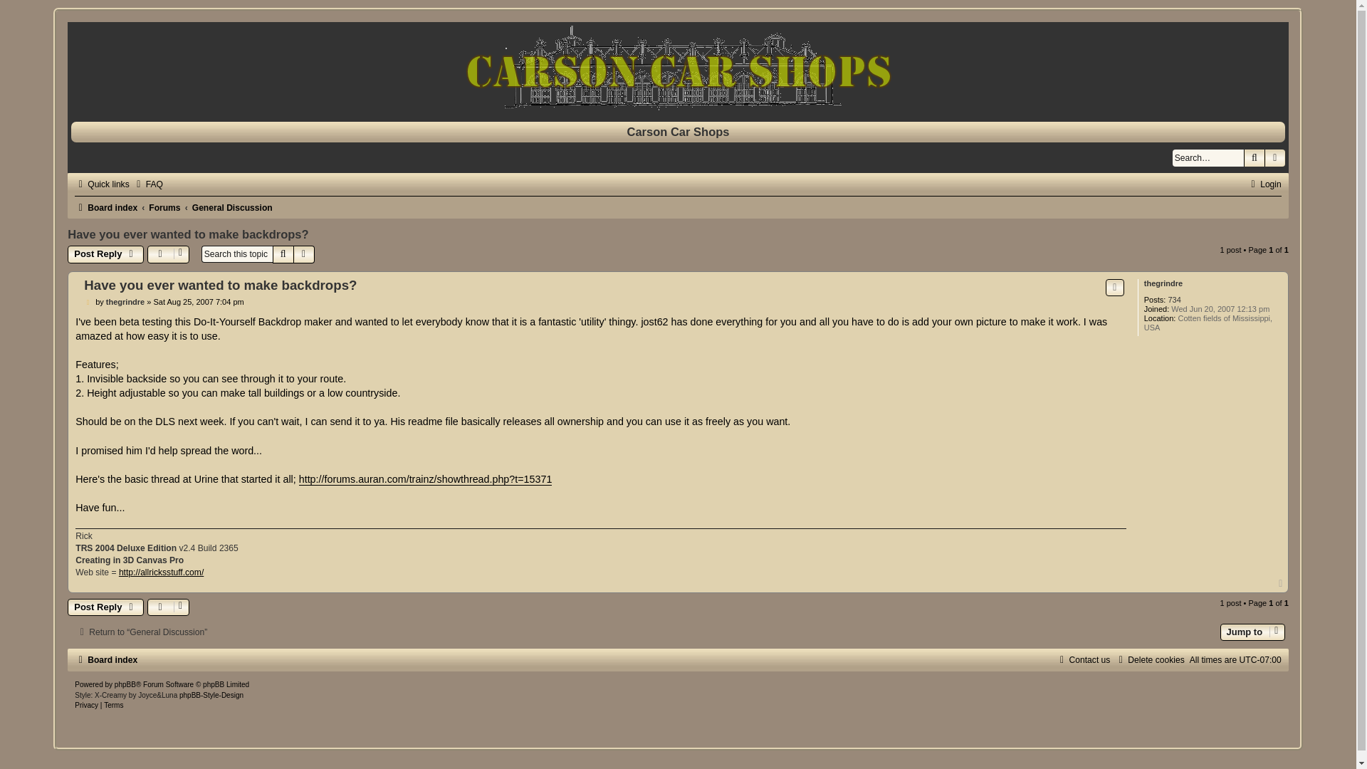 The image size is (1367, 769). I want to click on Post Reply, so click(105, 253).